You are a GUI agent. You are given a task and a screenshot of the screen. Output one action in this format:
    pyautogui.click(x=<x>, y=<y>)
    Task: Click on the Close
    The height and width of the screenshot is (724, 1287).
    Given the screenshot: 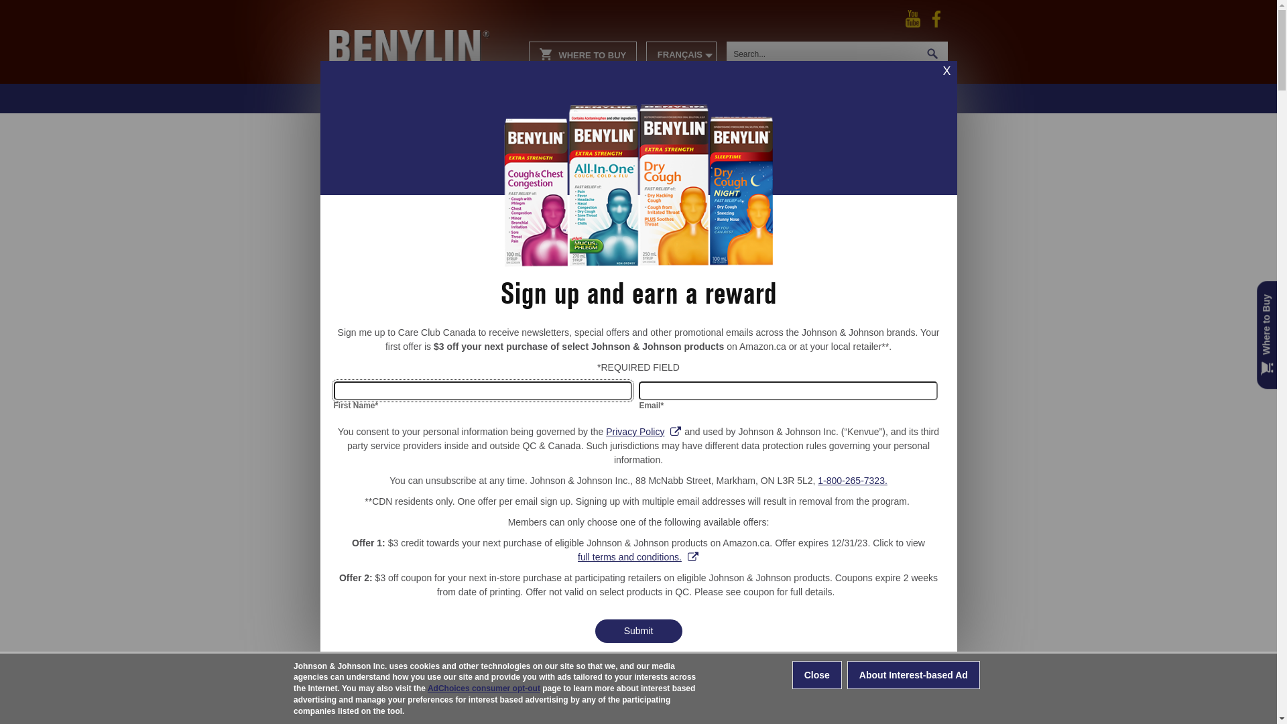 What is the action you would take?
    pyautogui.click(x=817, y=676)
    